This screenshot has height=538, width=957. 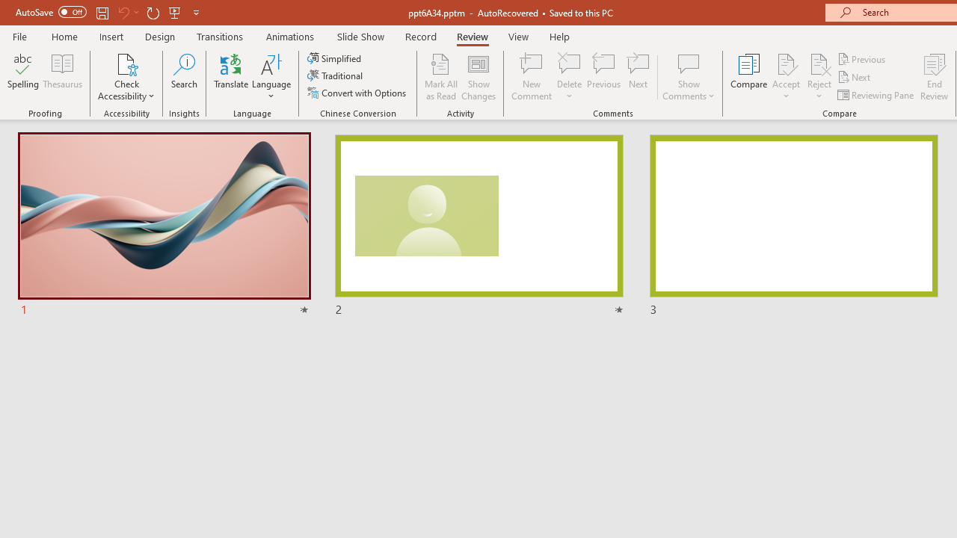 I want to click on Previous, so click(x=863, y=58).